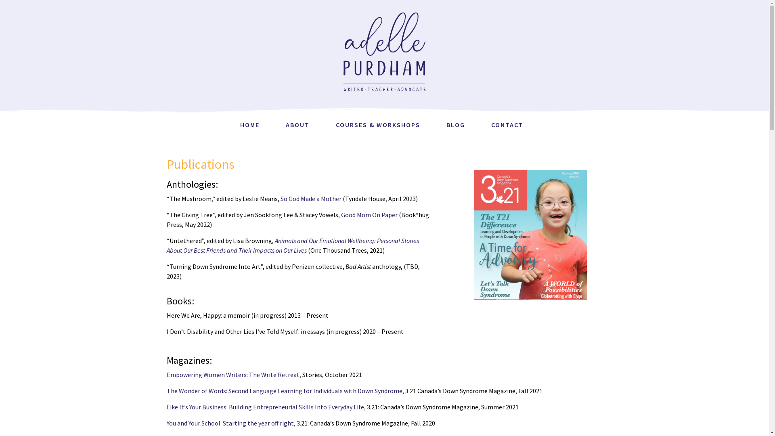 The image size is (775, 436). I want to click on ABOUT, so click(298, 125).